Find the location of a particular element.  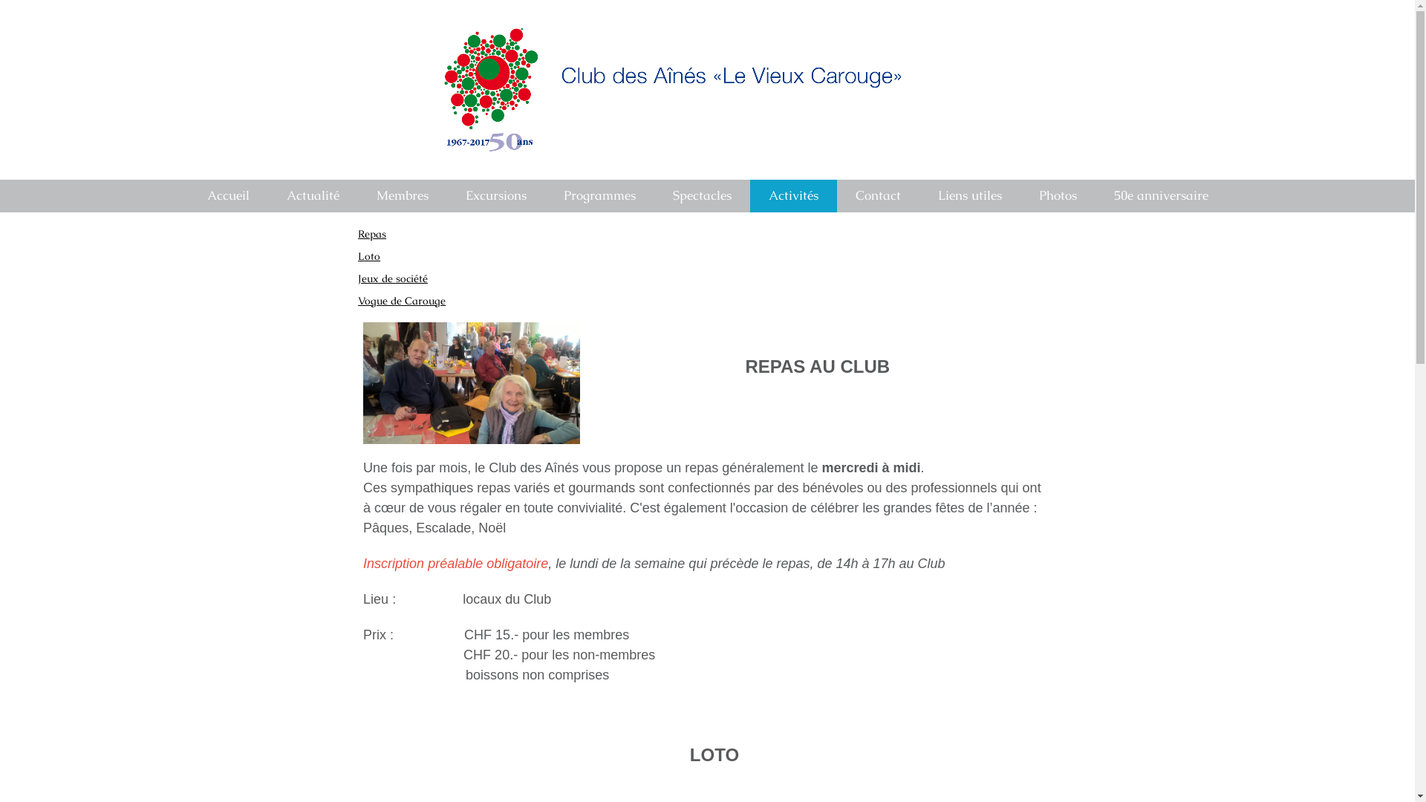

Spectacles is located at coordinates (701, 196).